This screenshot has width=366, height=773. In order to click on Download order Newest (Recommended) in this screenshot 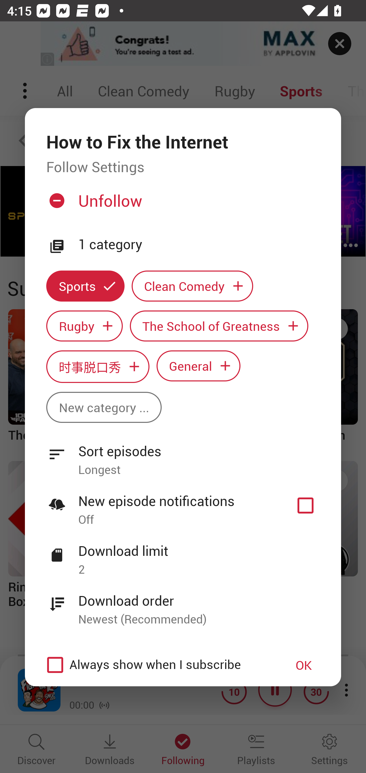, I will do `click(183, 604)`.